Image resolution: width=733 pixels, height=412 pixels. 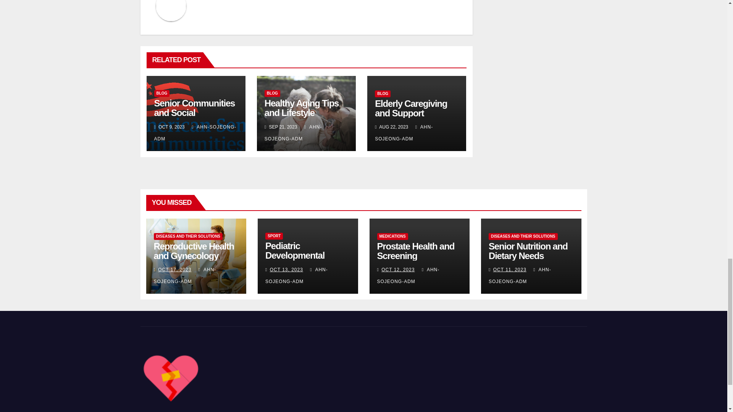 I want to click on Permalink to: Prostate Health and Screening, so click(x=416, y=251).